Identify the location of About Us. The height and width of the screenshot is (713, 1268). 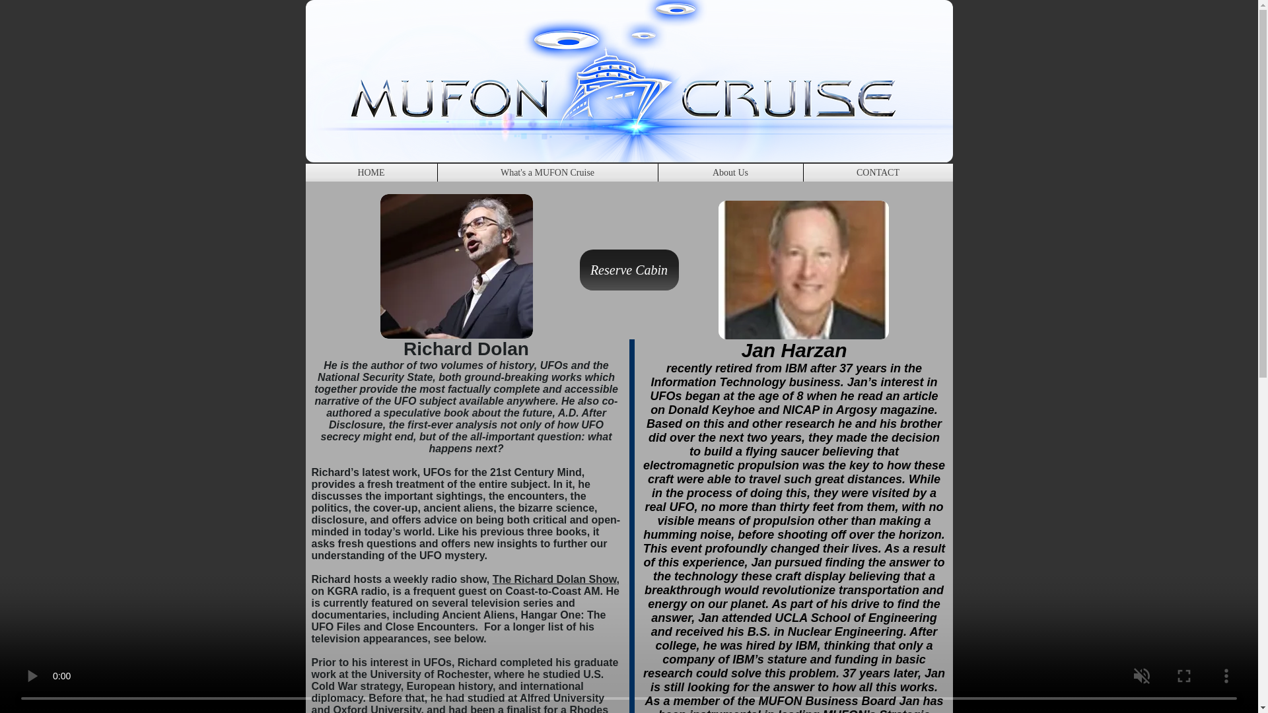
(730, 173).